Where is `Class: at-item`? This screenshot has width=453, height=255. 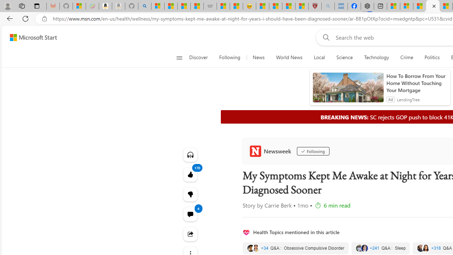 Class: at-item is located at coordinates (190, 234).